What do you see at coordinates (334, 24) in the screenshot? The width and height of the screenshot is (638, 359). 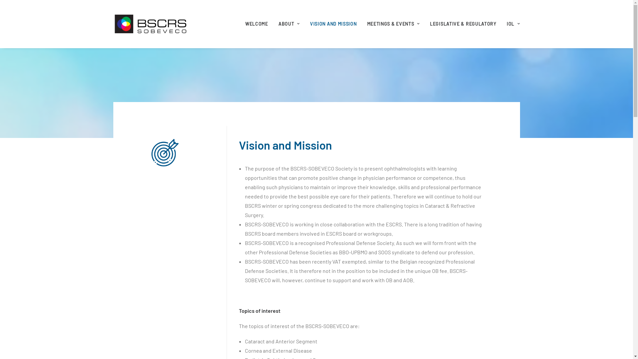 I see `VISION AND MISSION` at bounding box center [334, 24].